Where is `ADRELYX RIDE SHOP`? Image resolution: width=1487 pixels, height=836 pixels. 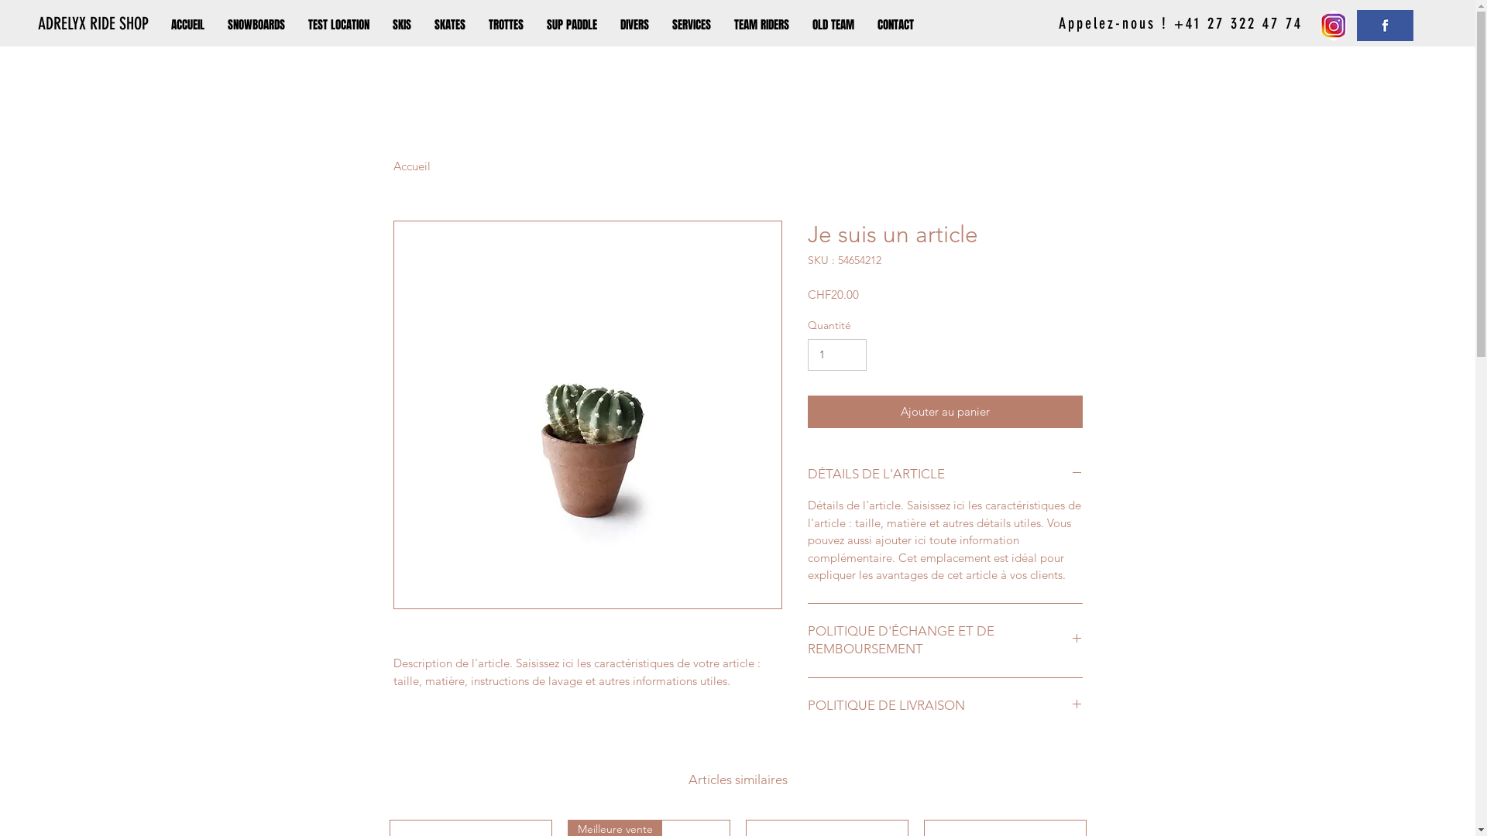
ADRELYX RIDE SHOP is located at coordinates (94, 24).